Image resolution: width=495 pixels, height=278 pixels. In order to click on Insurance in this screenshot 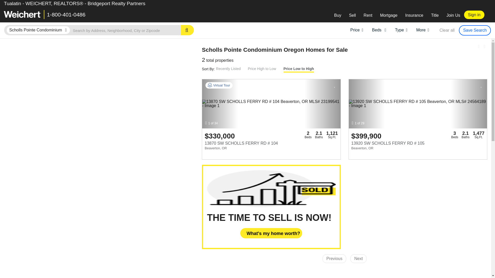, I will do `click(414, 15)`.